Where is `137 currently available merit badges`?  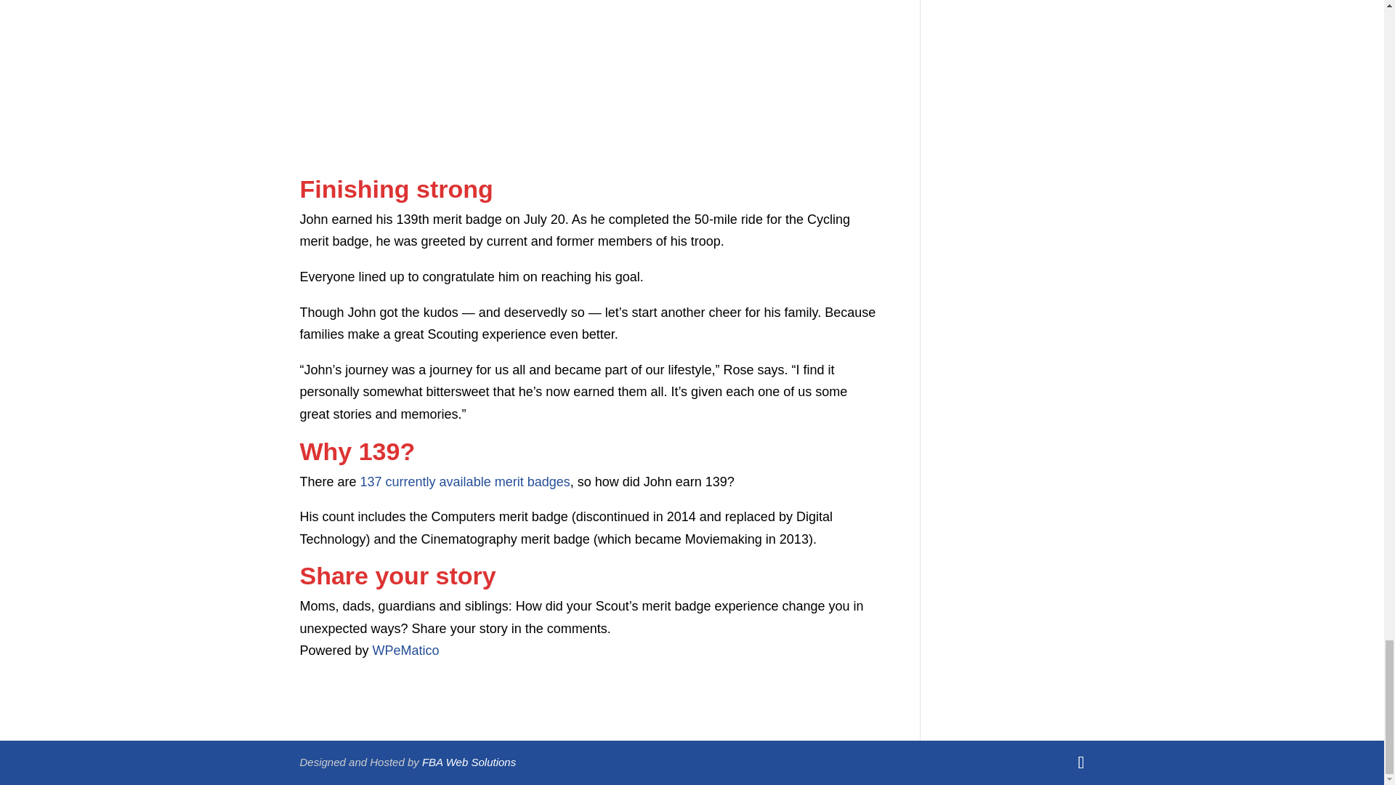
137 currently available merit badges is located at coordinates (465, 481).